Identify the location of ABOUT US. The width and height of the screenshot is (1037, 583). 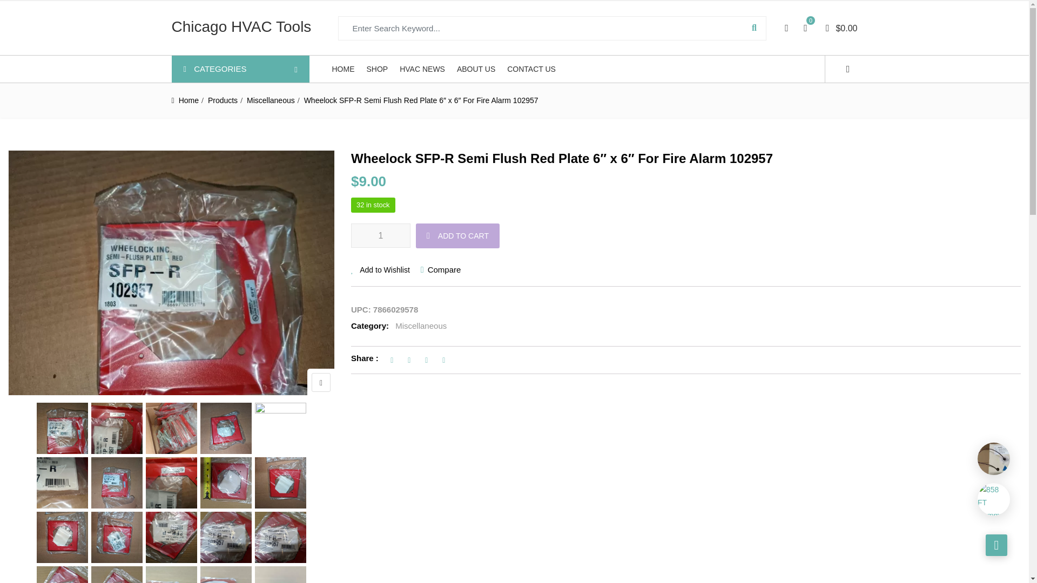
(476, 69).